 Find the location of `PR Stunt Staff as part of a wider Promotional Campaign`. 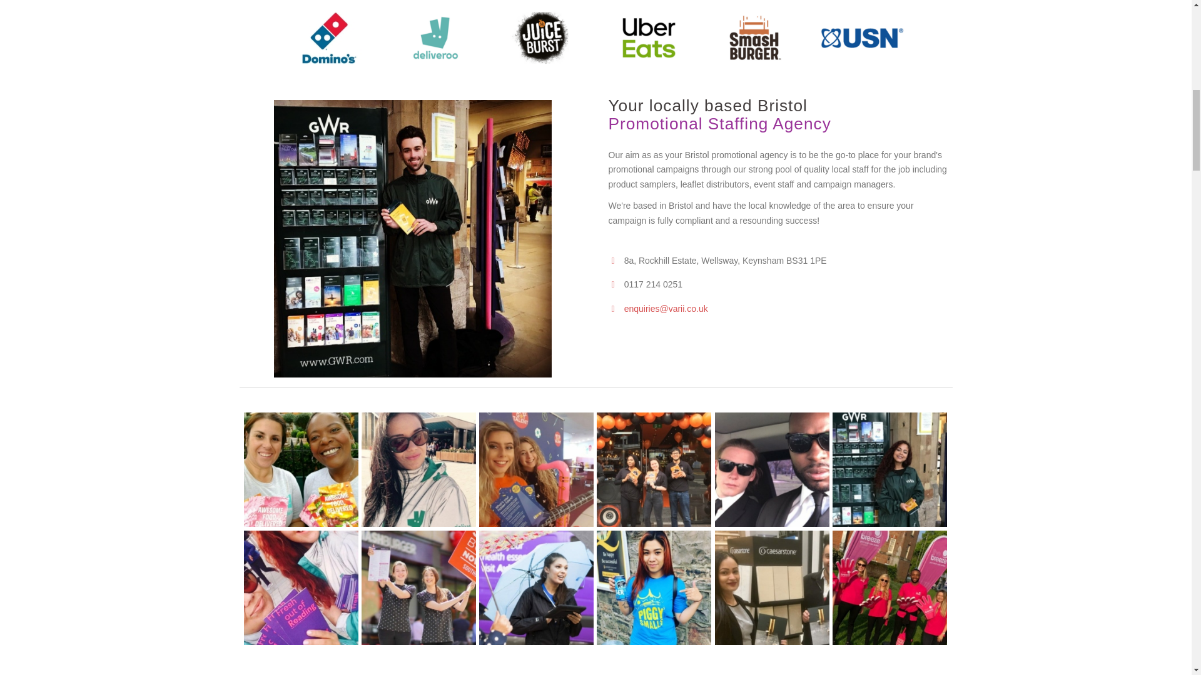

PR Stunt Staff as part of a wider Promotional Campaign is located at coordinates (772, 469).